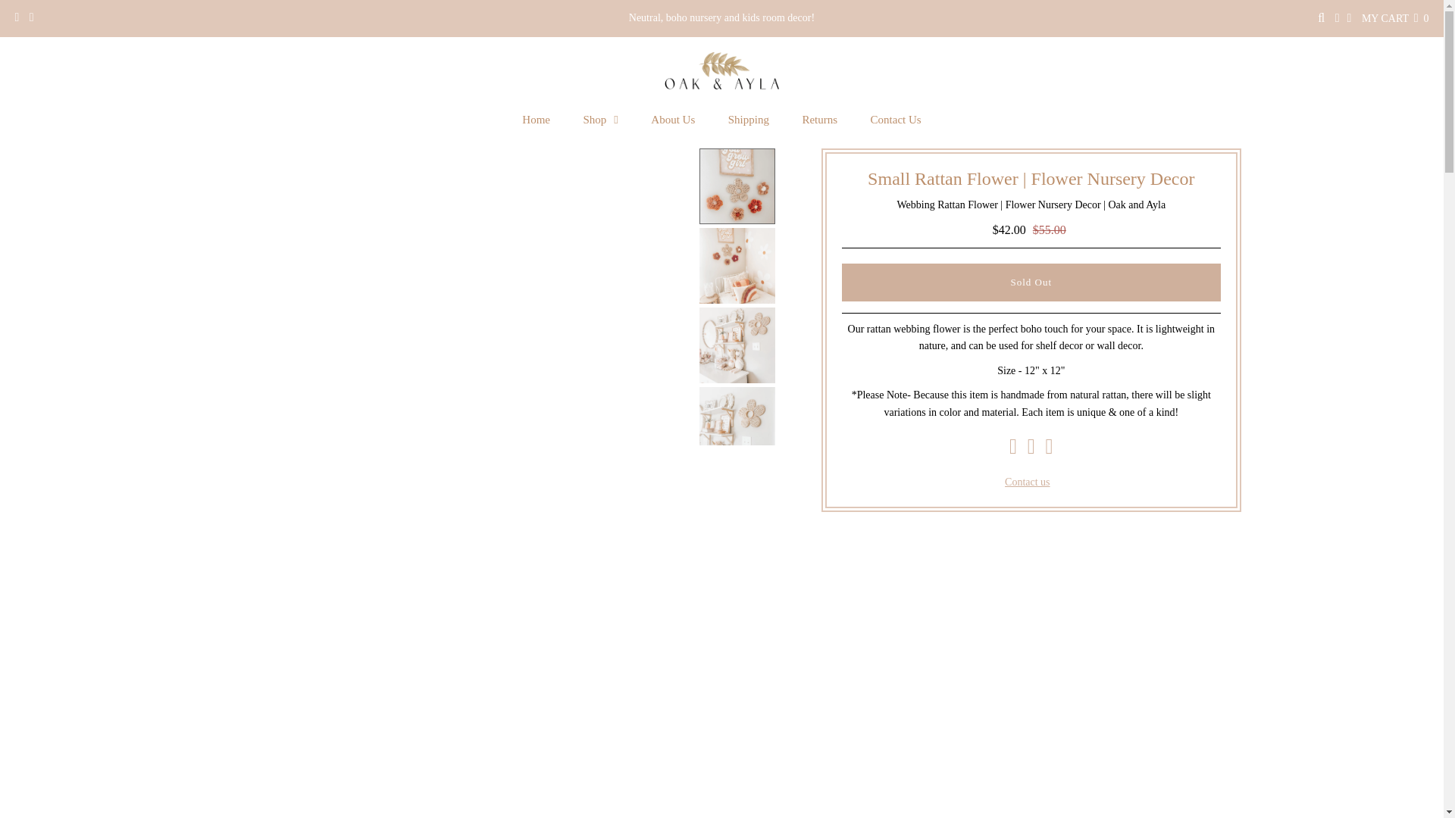 This screenshot has width=1455, height=818. Describe the element at coordinates (536, 120) in the screenshot. I see `Home` at that location.